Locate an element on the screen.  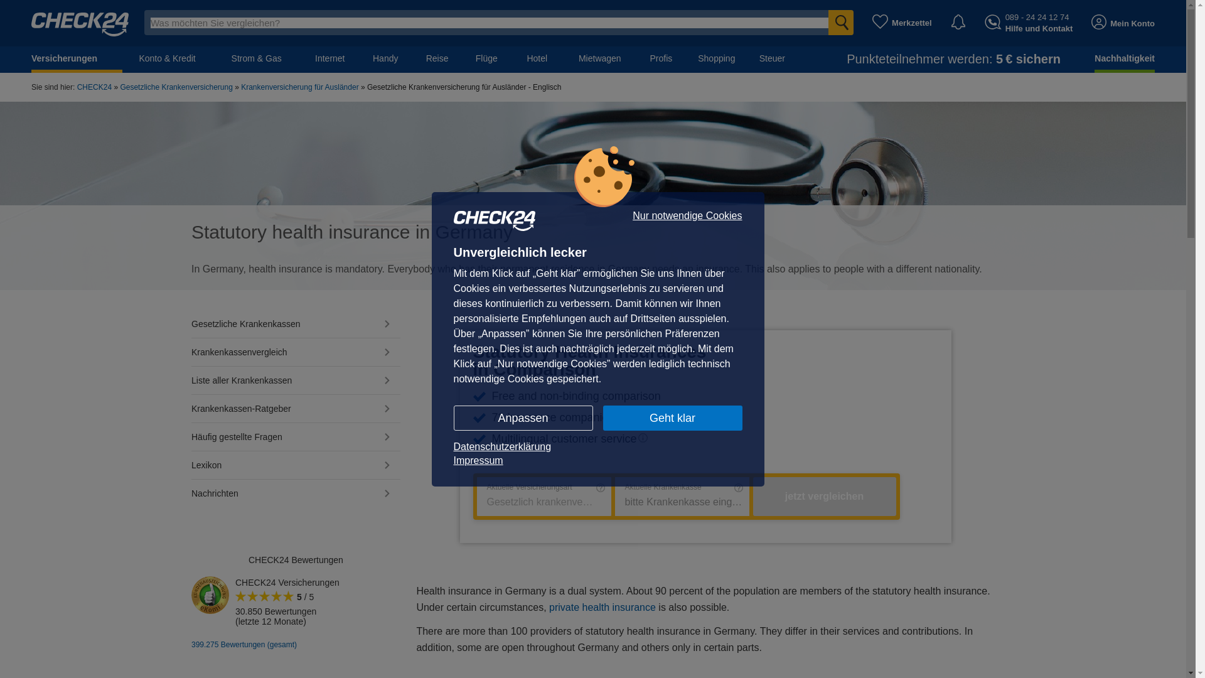
Mein Konto is located at coordinates (1123, 23).